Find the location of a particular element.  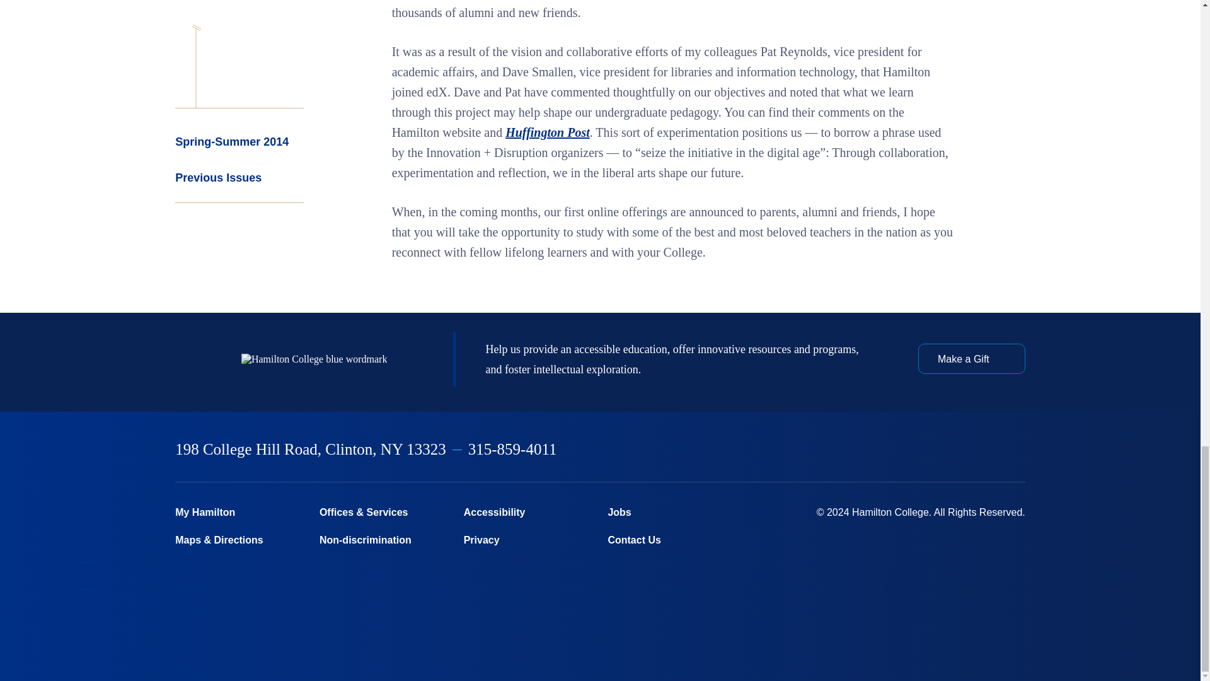

Instagram is located at coordinates (921, 450).